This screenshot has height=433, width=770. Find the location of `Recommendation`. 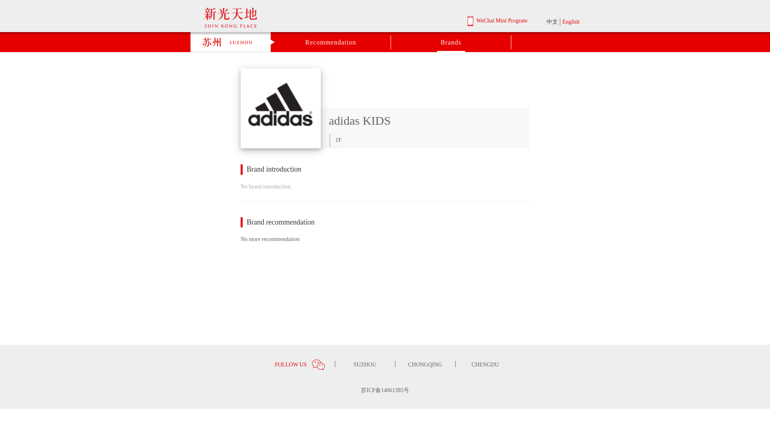

Recommendation is located at coordinates (330, 42).